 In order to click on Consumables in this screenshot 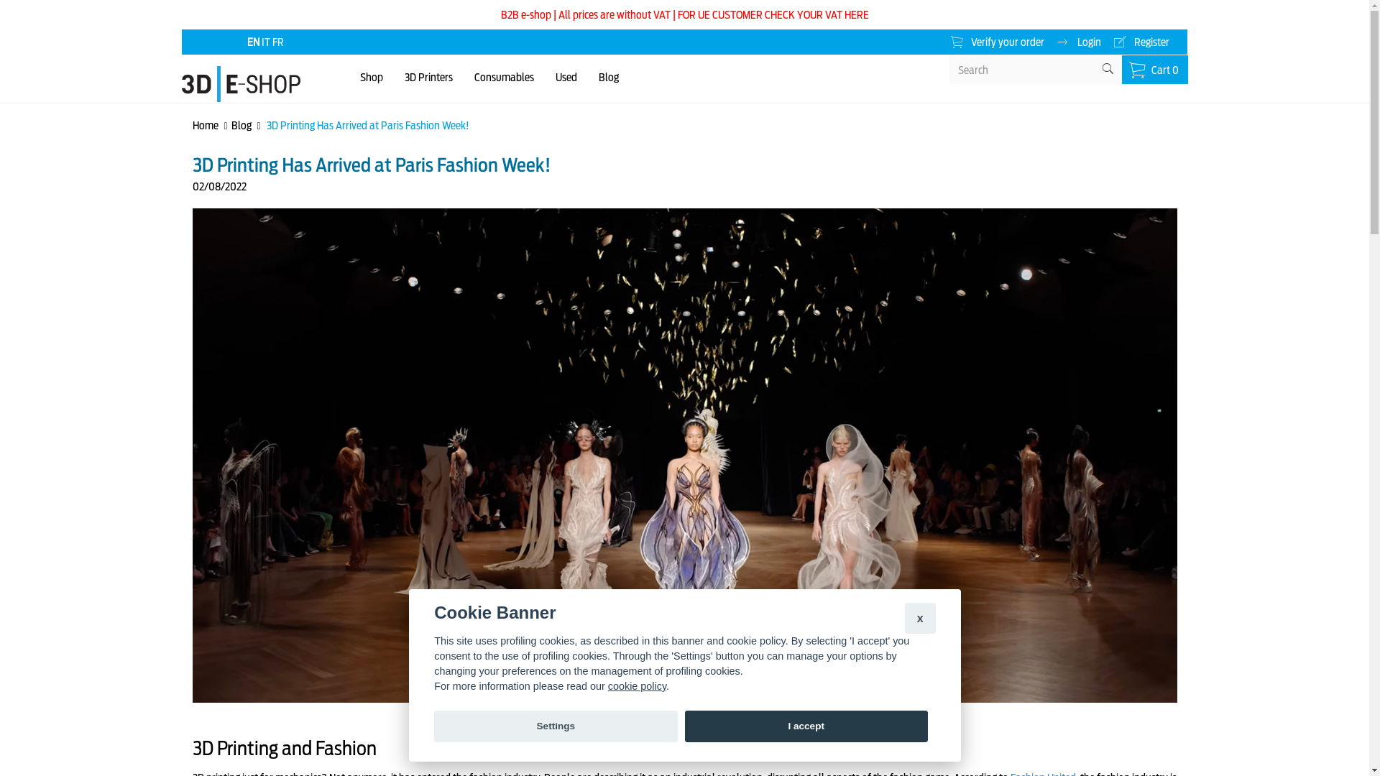, I will do `click(505, 78)`.